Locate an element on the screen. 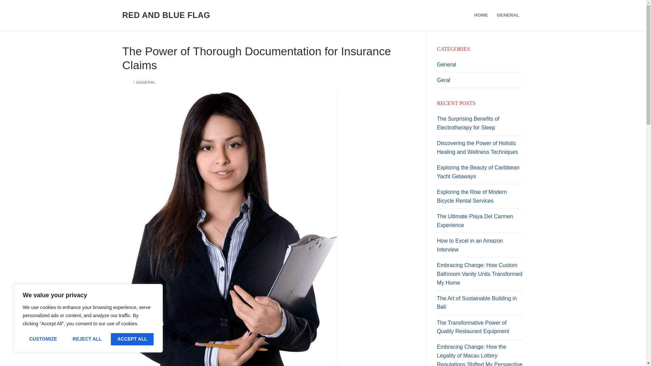 This screenshot has height=366, width=651. ACCEPT ALL is located at coordinates (132, 339).